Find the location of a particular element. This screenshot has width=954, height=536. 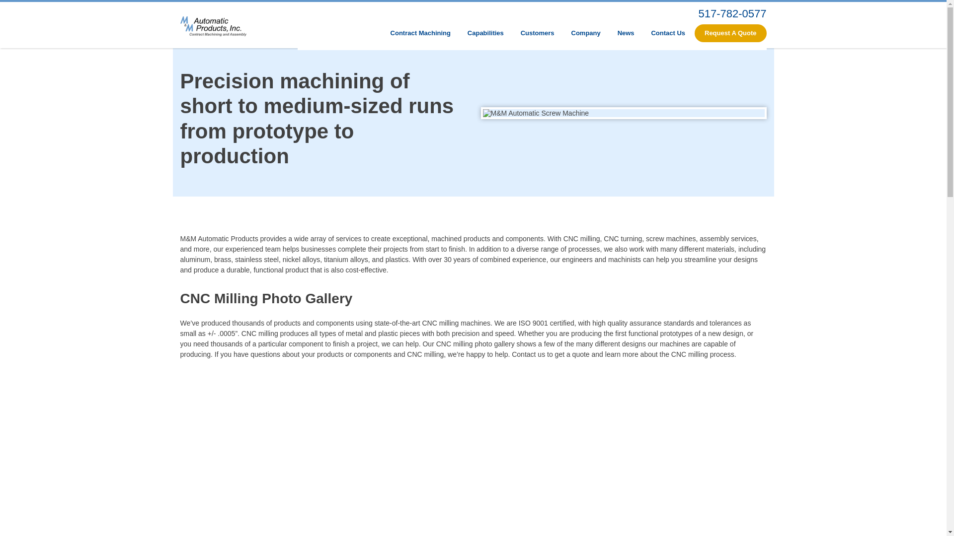

News is located at coordinates (626, 33).